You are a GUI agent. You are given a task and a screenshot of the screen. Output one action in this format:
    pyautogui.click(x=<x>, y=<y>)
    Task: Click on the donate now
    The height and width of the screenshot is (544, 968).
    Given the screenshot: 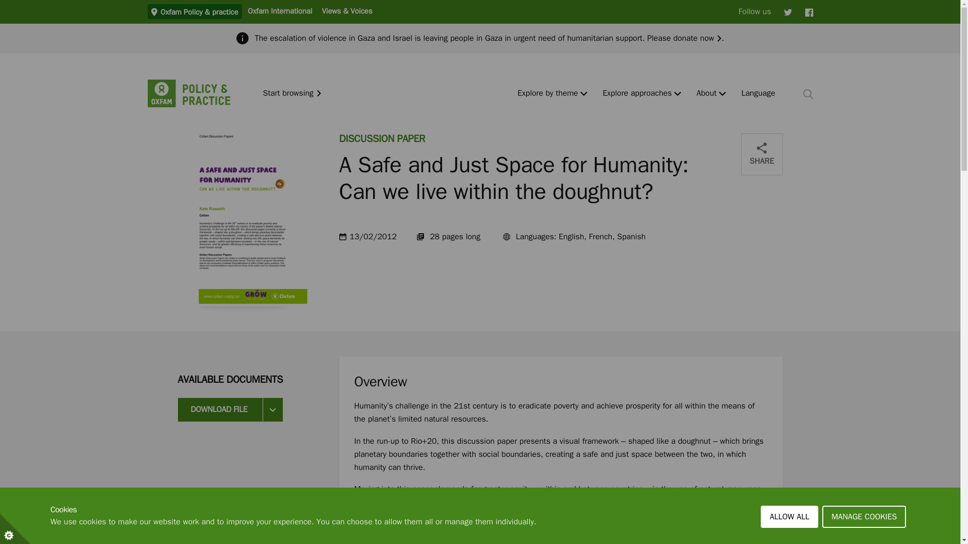 What is the action you would take?
    pyautogui.click(x=697, y=38)
    